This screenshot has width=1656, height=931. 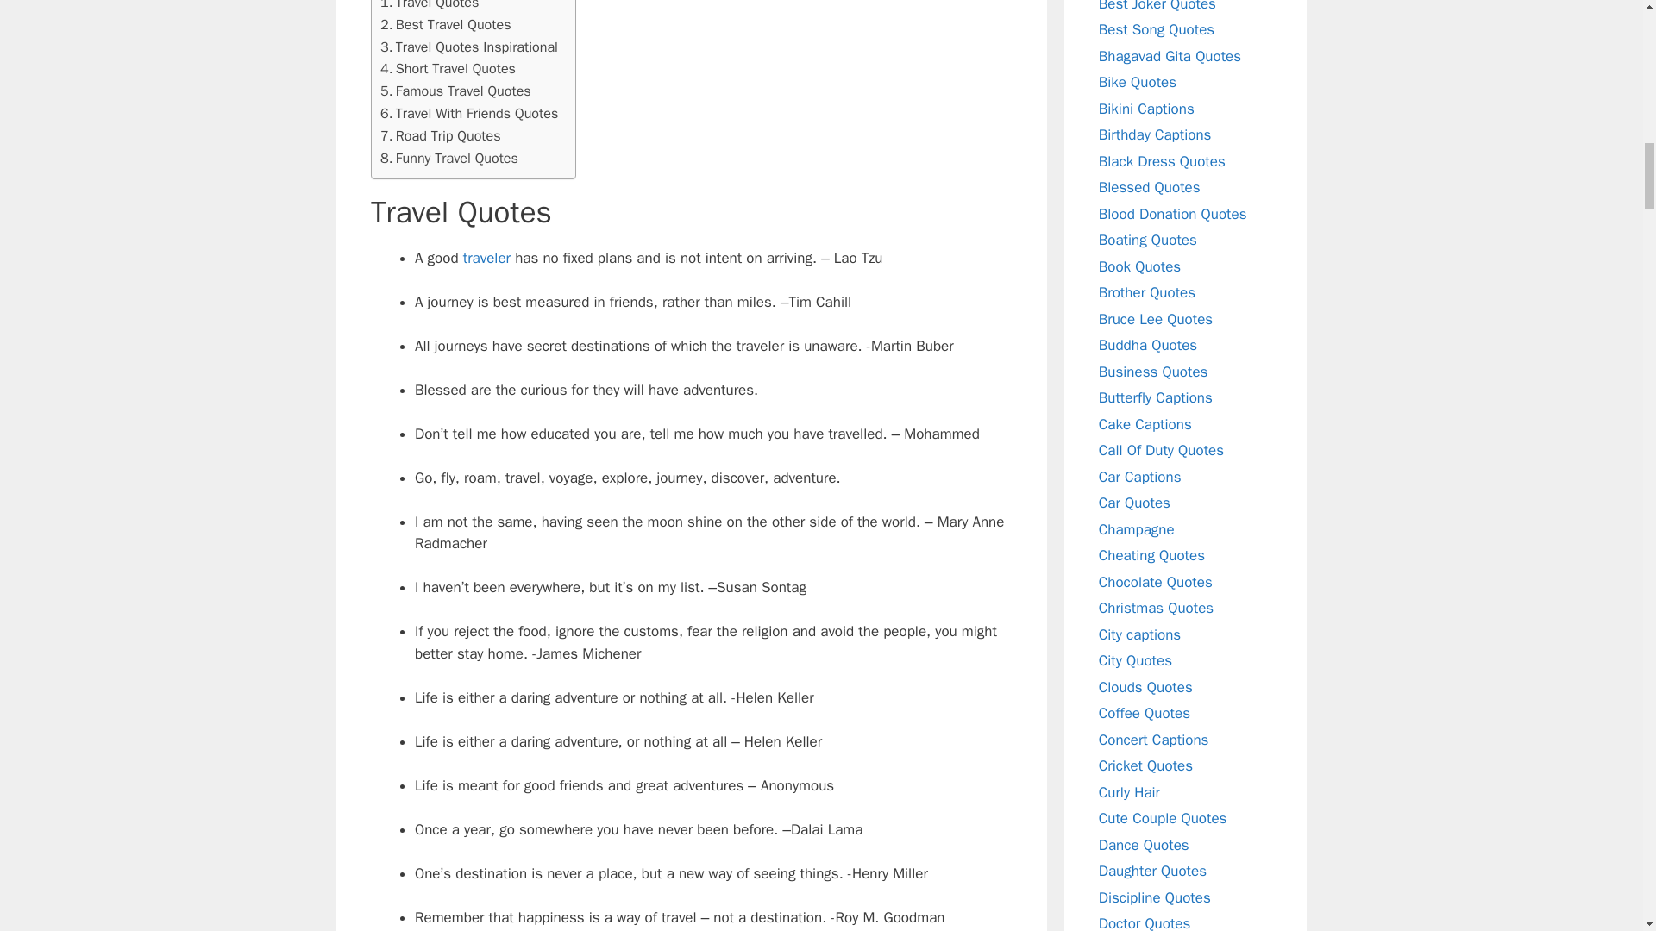 I want to click on Short Travel Quotes, so click(x=448, y=68).